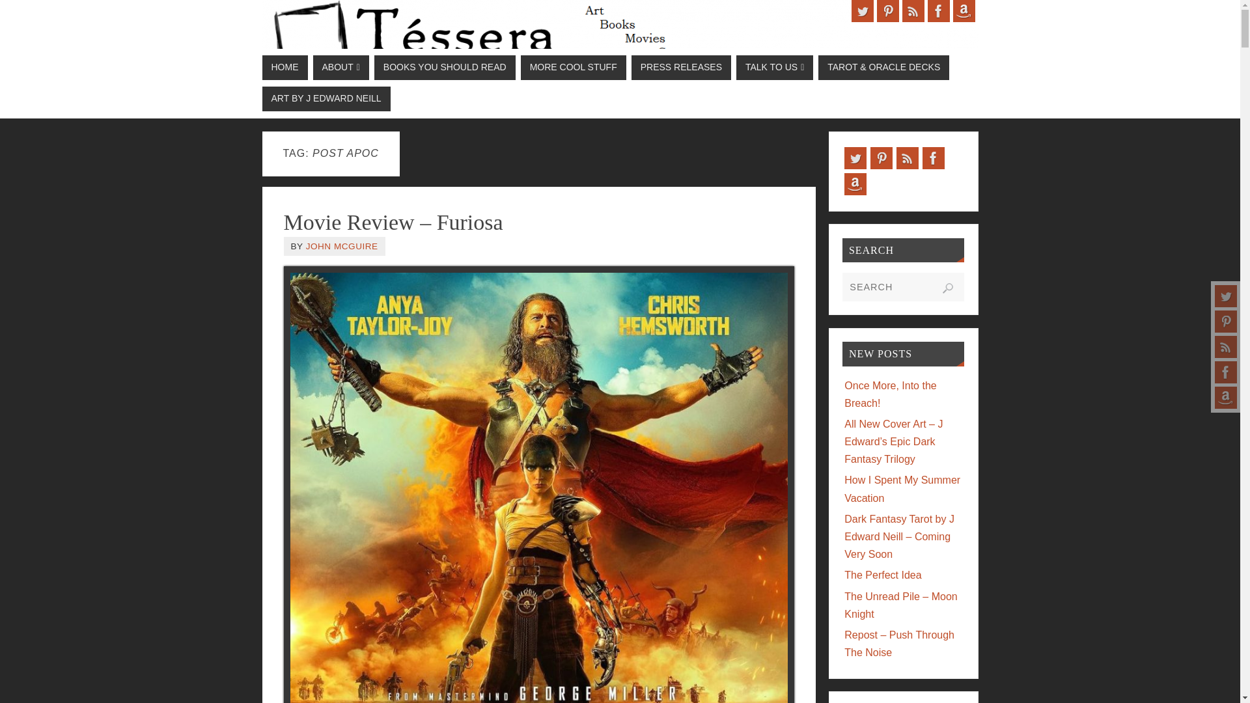 This screenshot has width=1250, height=703. Describe the element at coordinates (284, 68) in the screenshot. I see `HOME` at that location.